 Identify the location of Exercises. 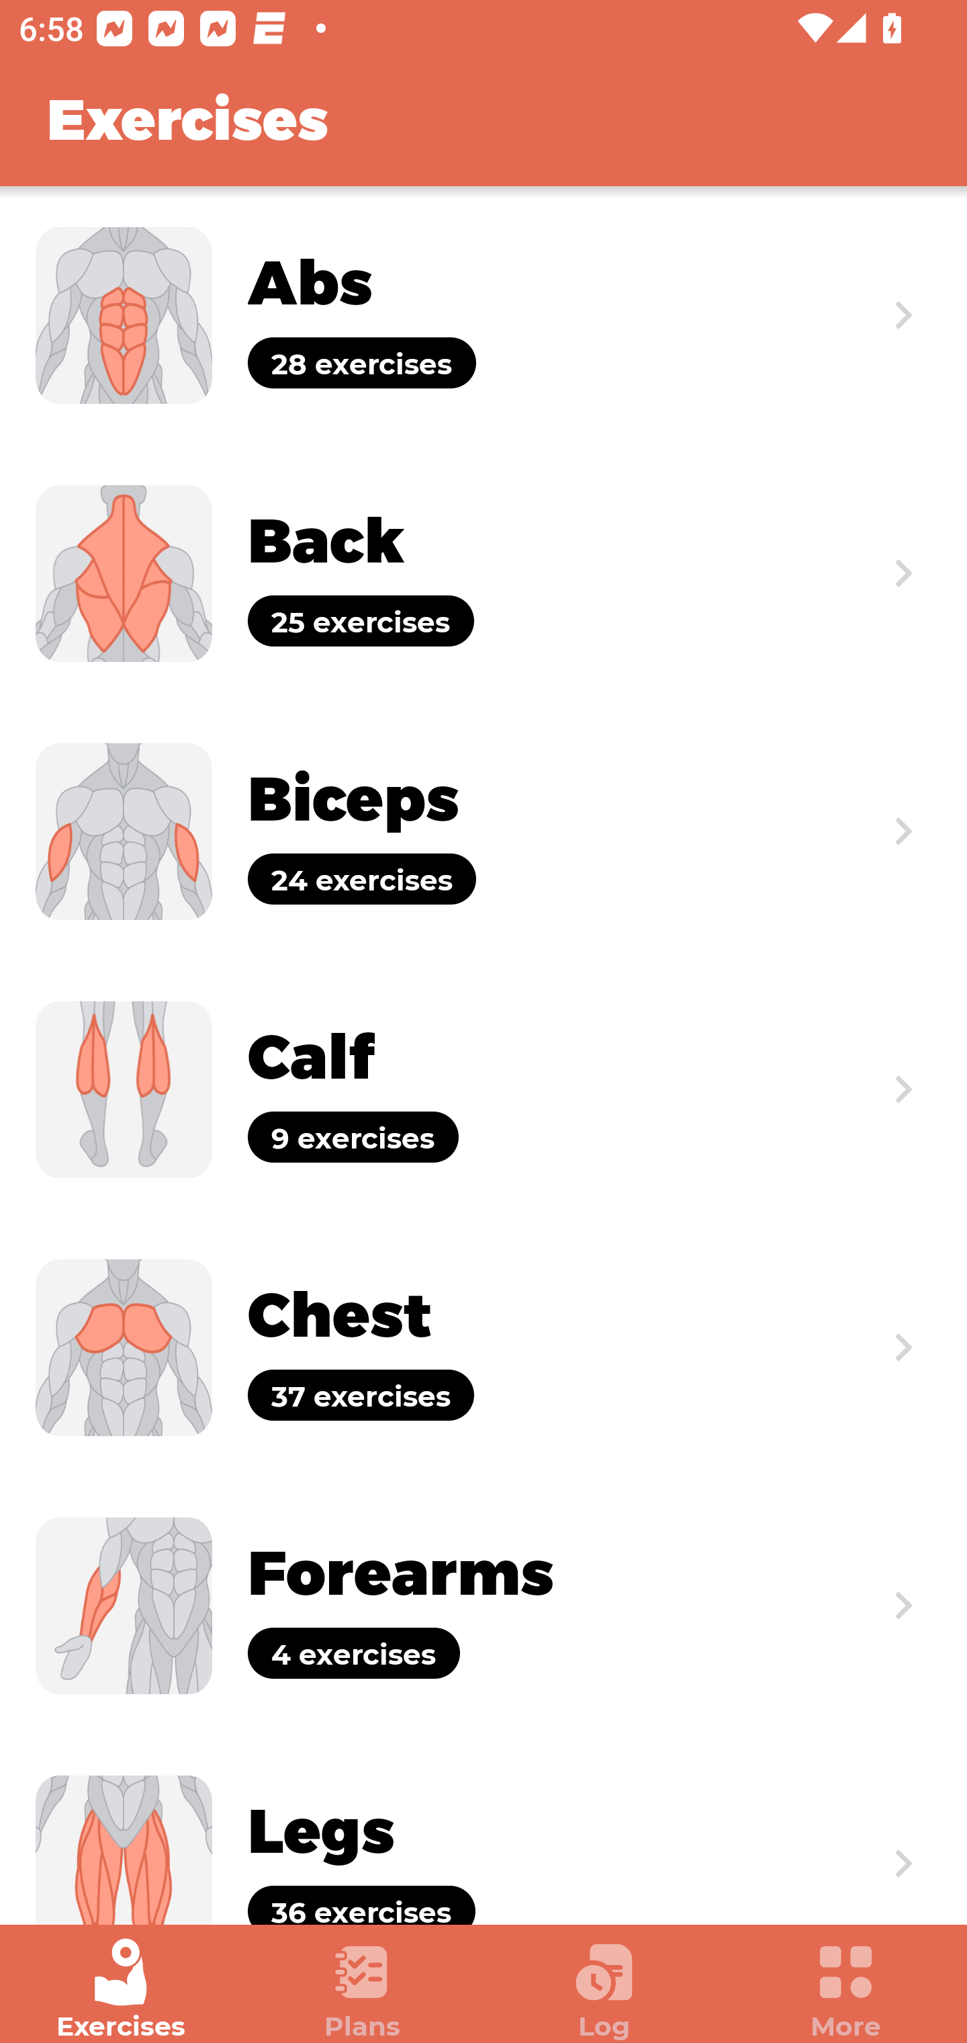
(121, 1989).